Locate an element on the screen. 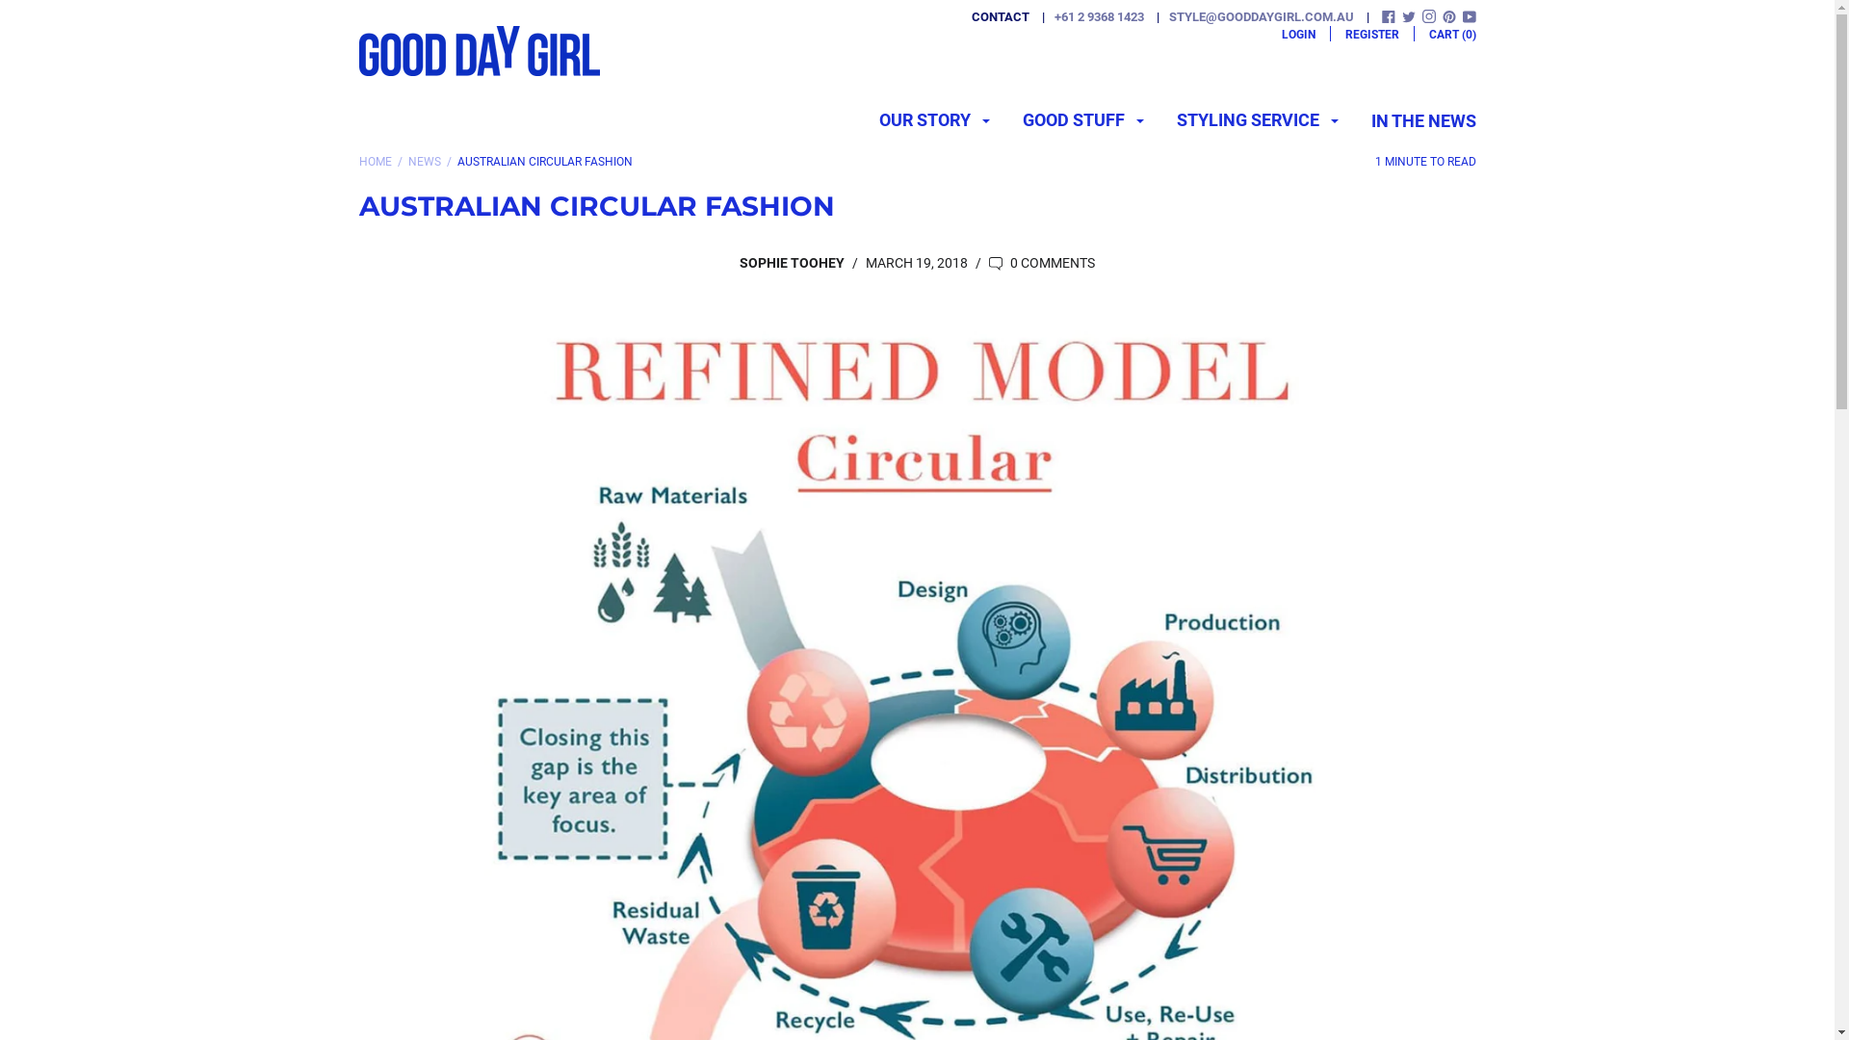  CART (0) is located at coordinates (1452, 35).